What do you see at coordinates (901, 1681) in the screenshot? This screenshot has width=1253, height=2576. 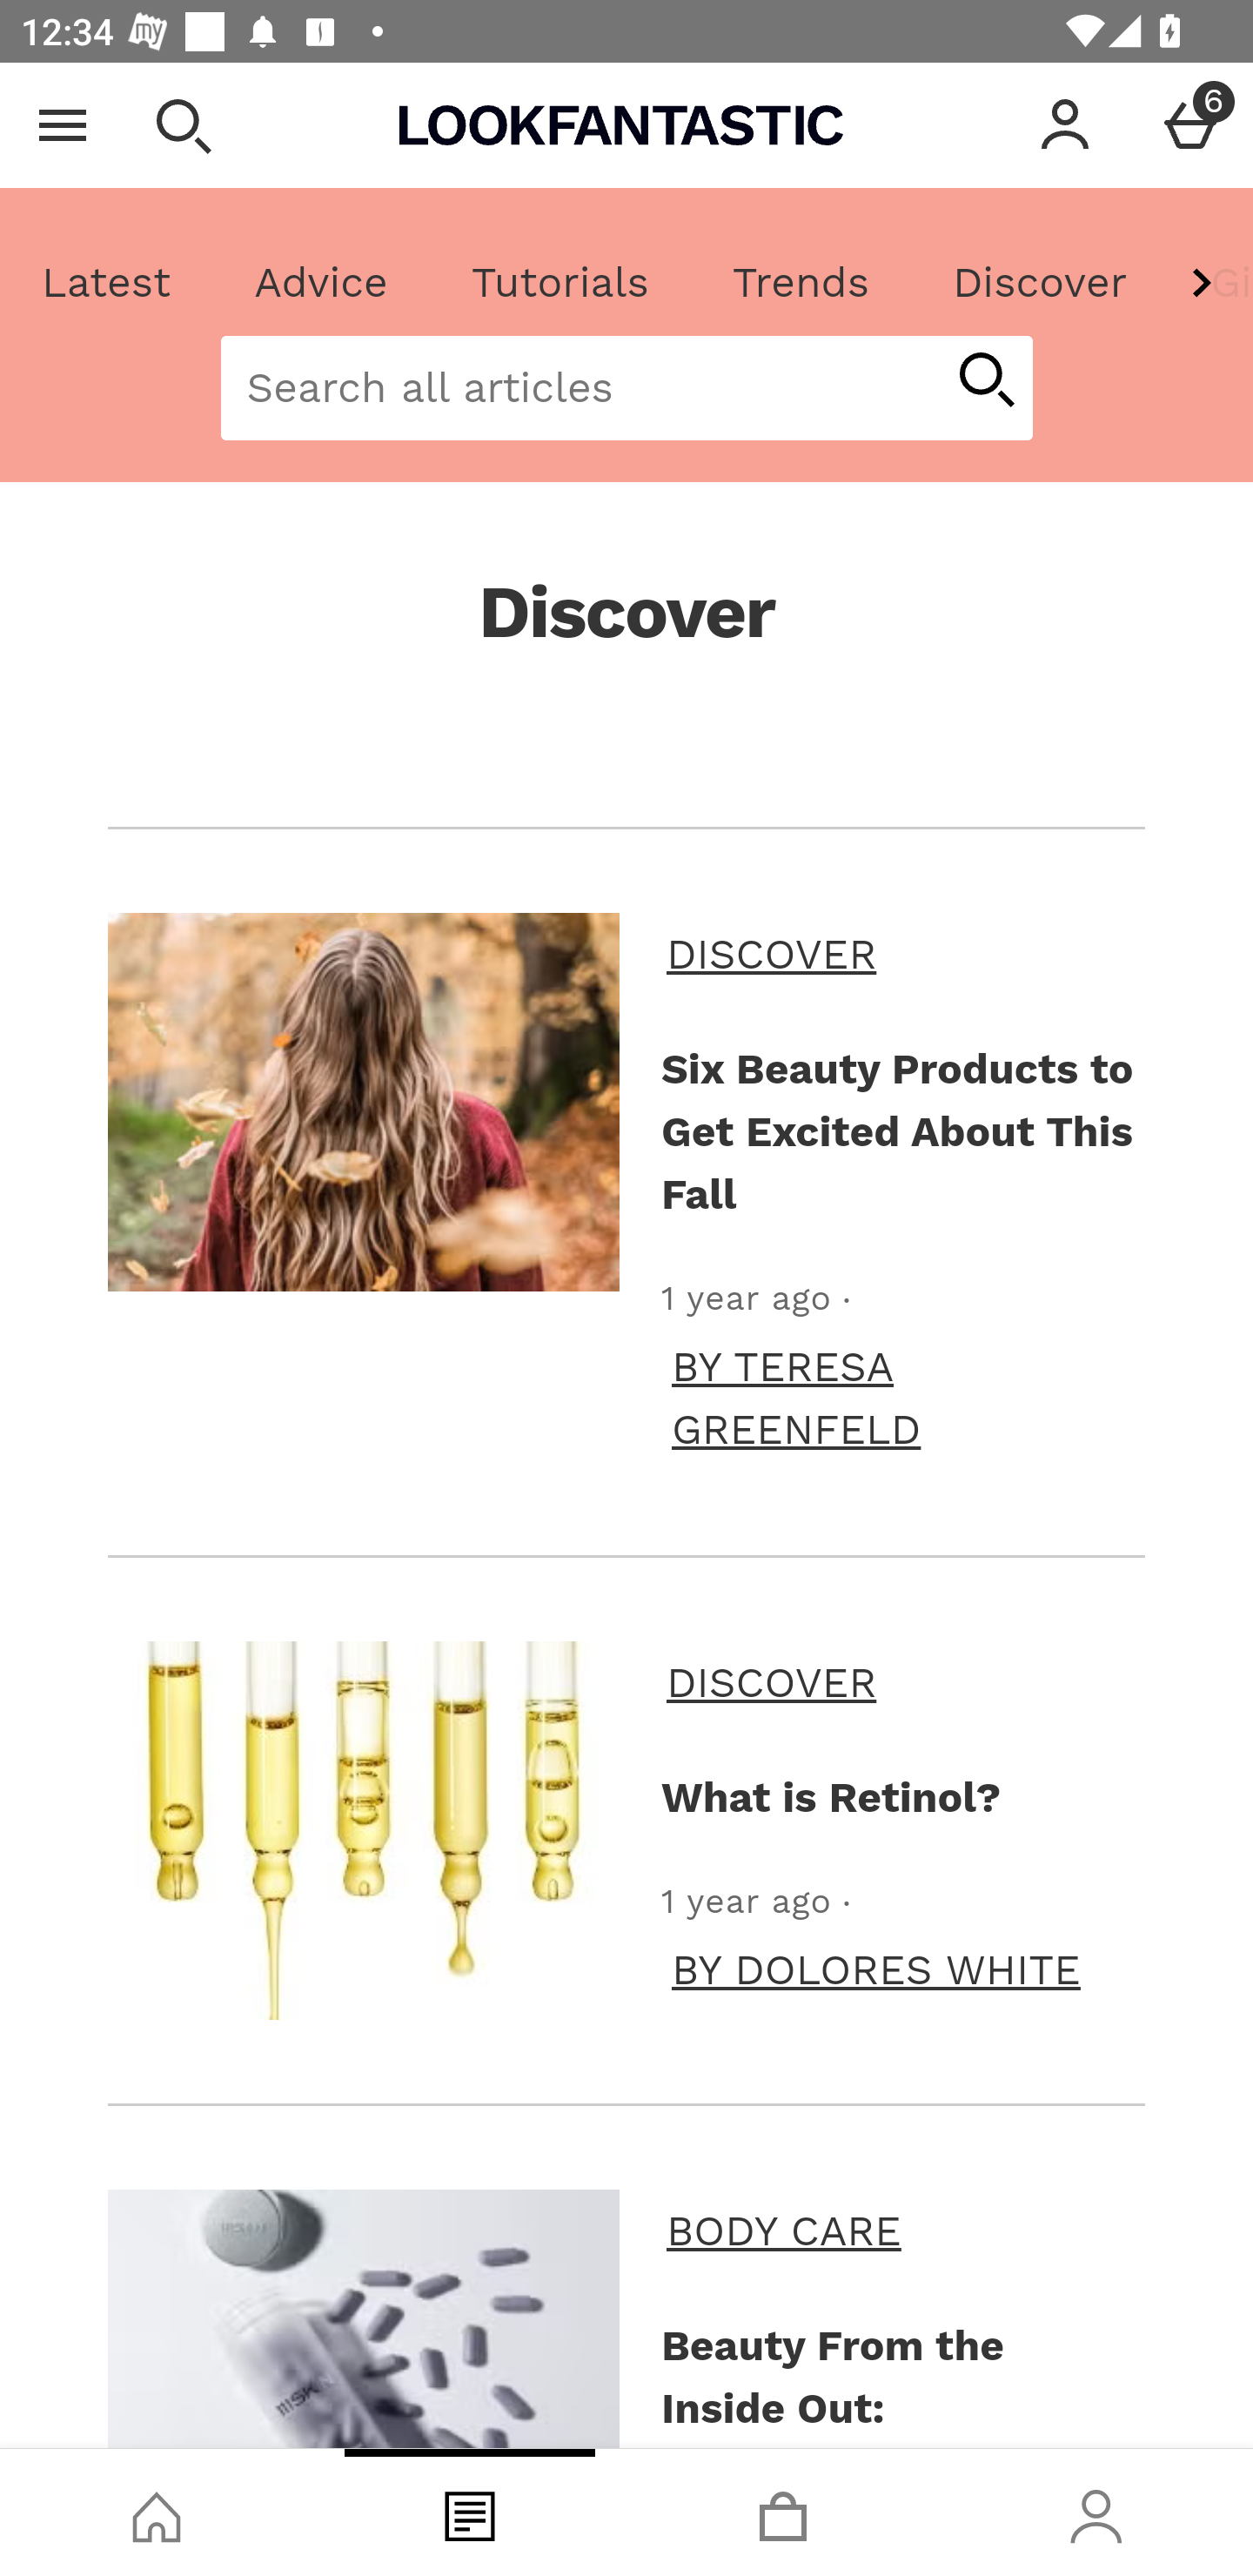 I see `DISCOVER` at bounding box center [901, 1681].